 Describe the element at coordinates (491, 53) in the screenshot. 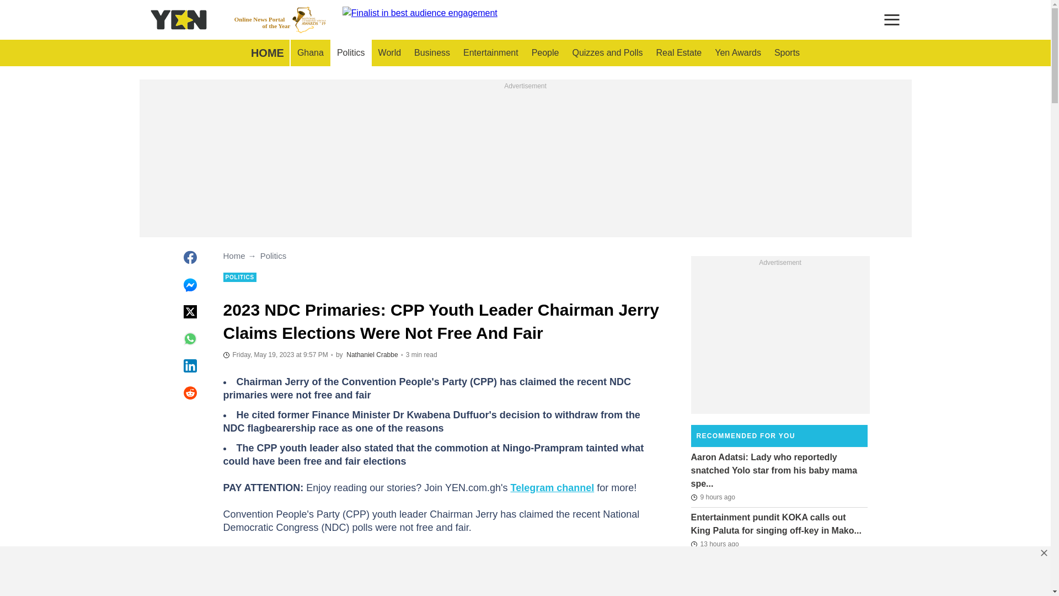

I see `World` at that location.